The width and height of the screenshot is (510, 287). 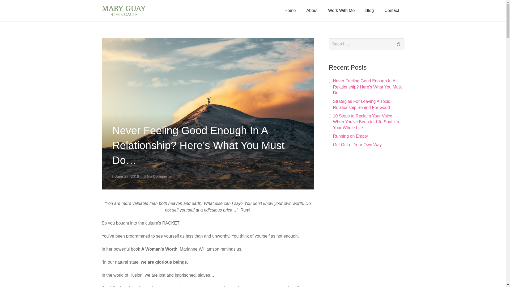 What do you see at coordinates (369, 11) in the screenshot?
I see `Blog` at bounding box center [369, 11].